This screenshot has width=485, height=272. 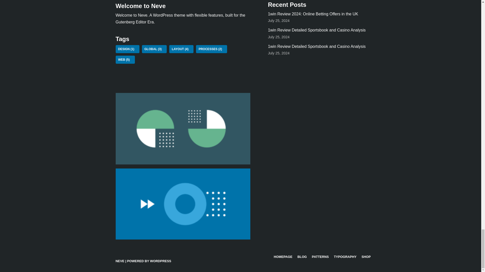 What do you see at coordinates (313, 14) in the screenshot?
I see `1win Review 2024: Online Betting Offers in the UK` at bounding box center [313, 14].